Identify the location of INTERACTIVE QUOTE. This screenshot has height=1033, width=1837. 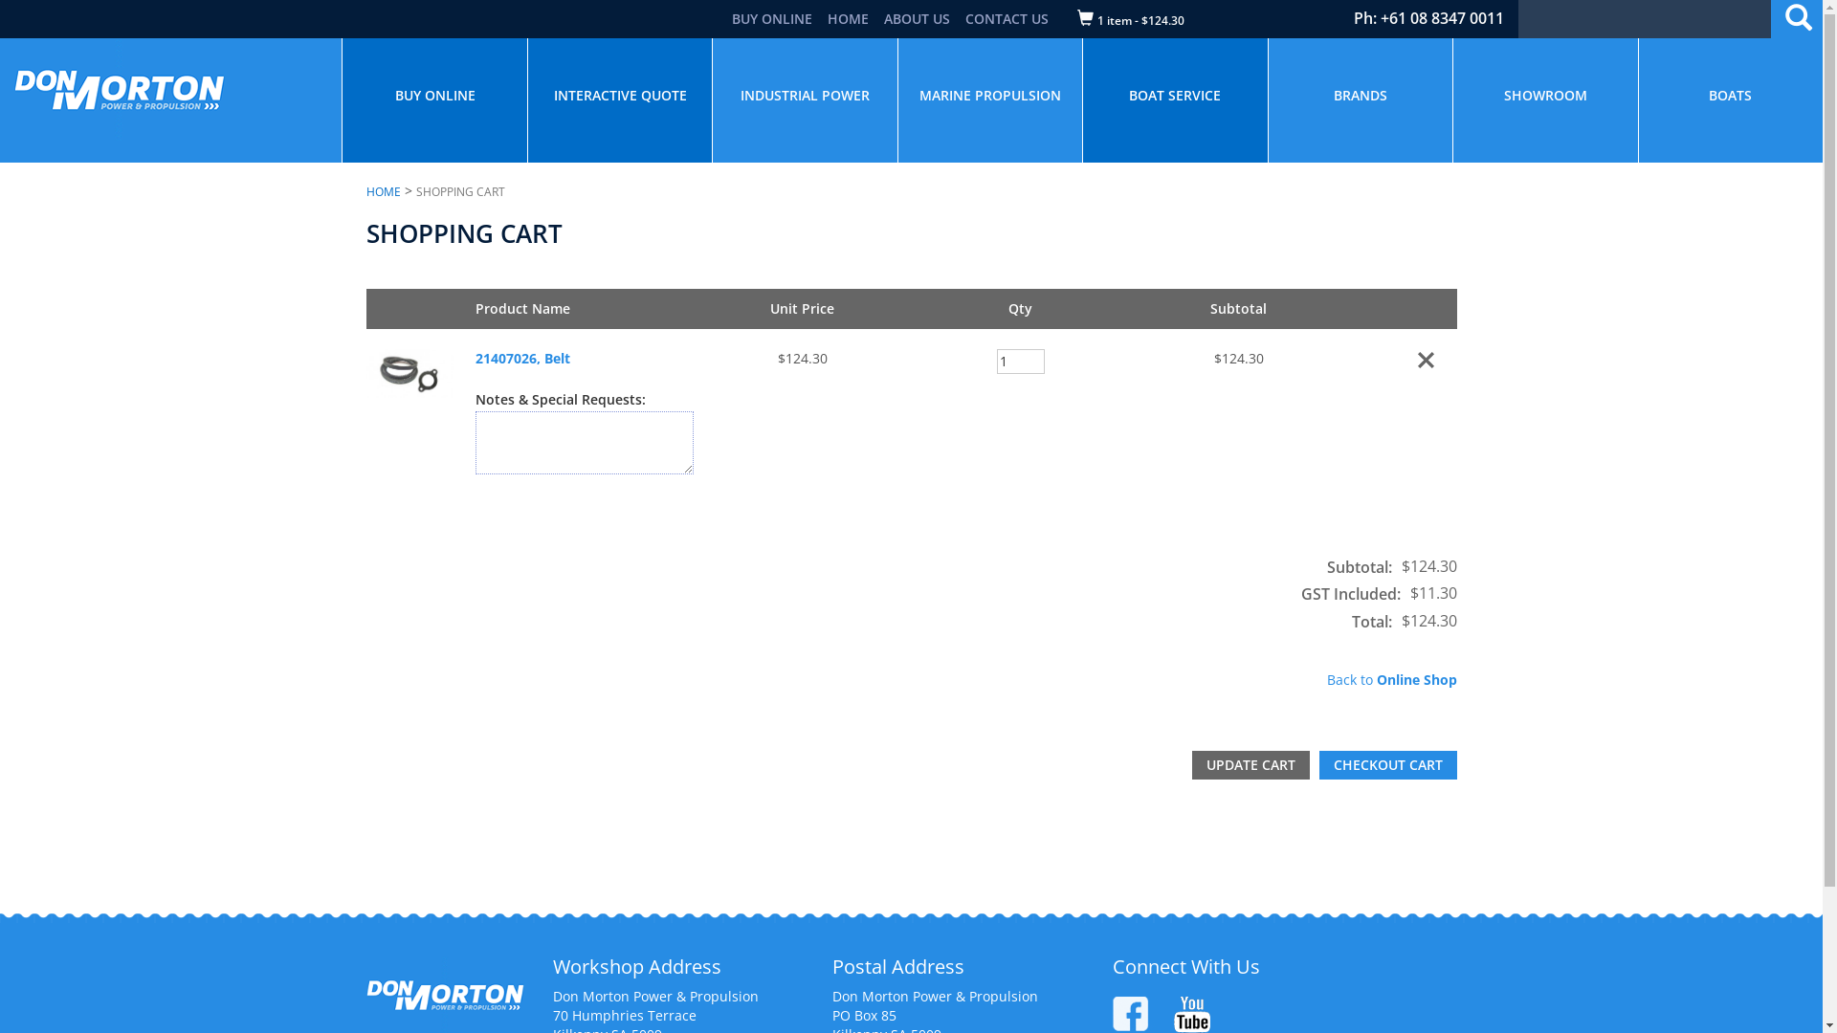
(620, 100).